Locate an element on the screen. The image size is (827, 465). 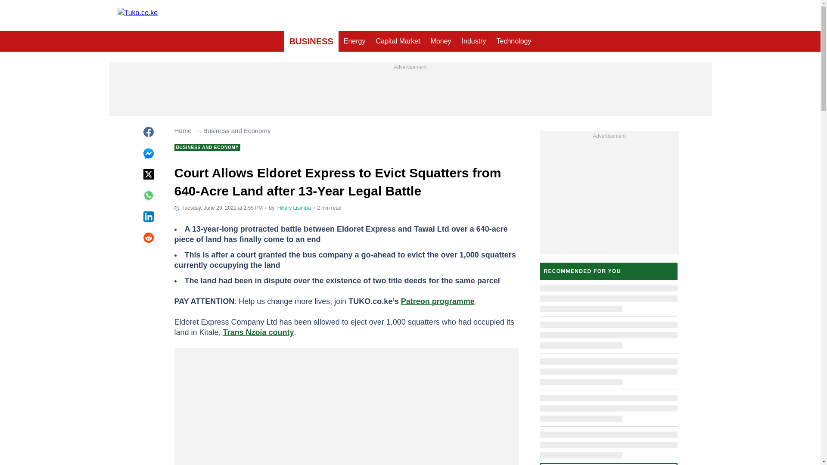
Author page is located at coordinates (294, 208).